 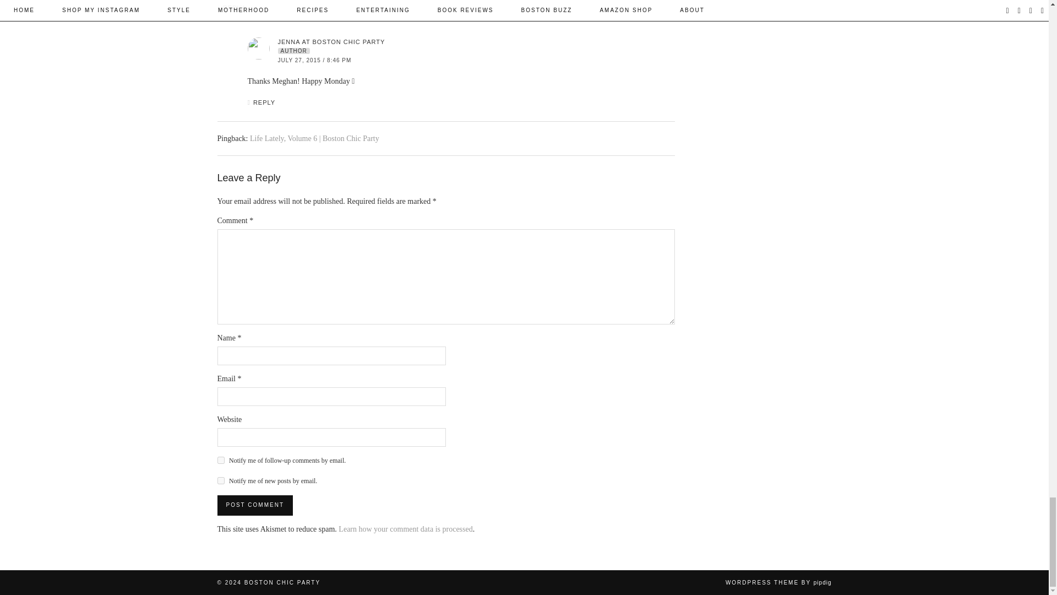 I want to click on subscribe, so click(x=220, y=480).